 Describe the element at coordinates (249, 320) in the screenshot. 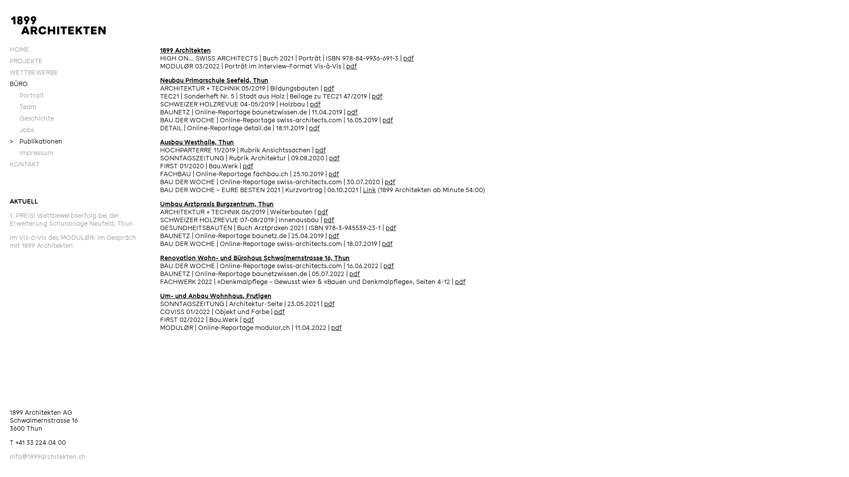

I see `pdf` at that location.